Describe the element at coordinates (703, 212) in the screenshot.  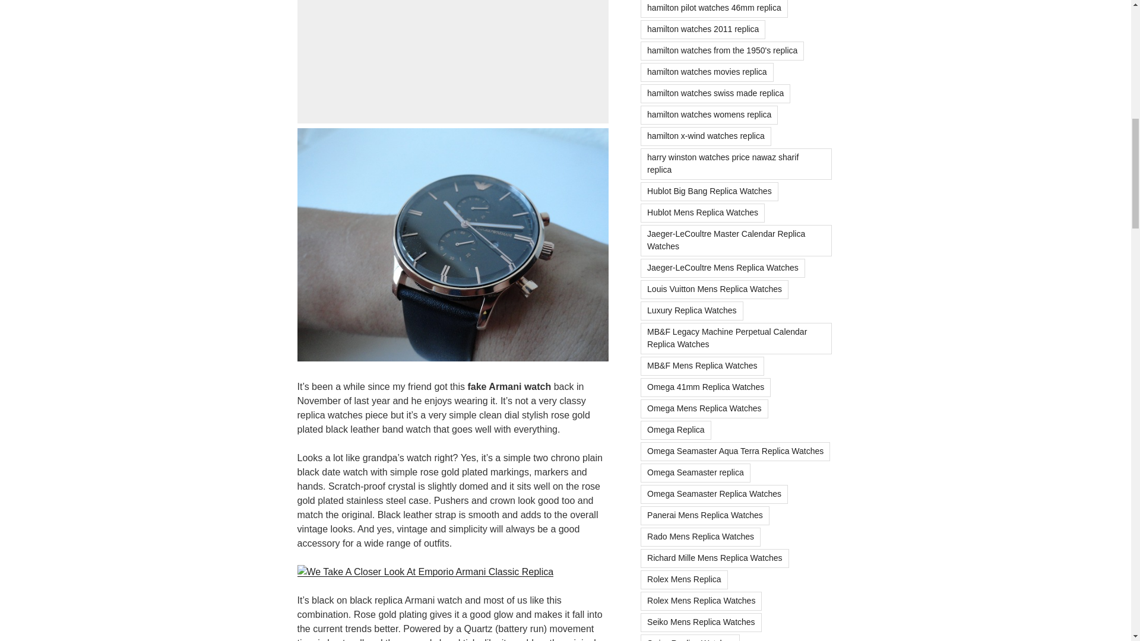
I see `Hublot Mens Replica Watches` at that location.